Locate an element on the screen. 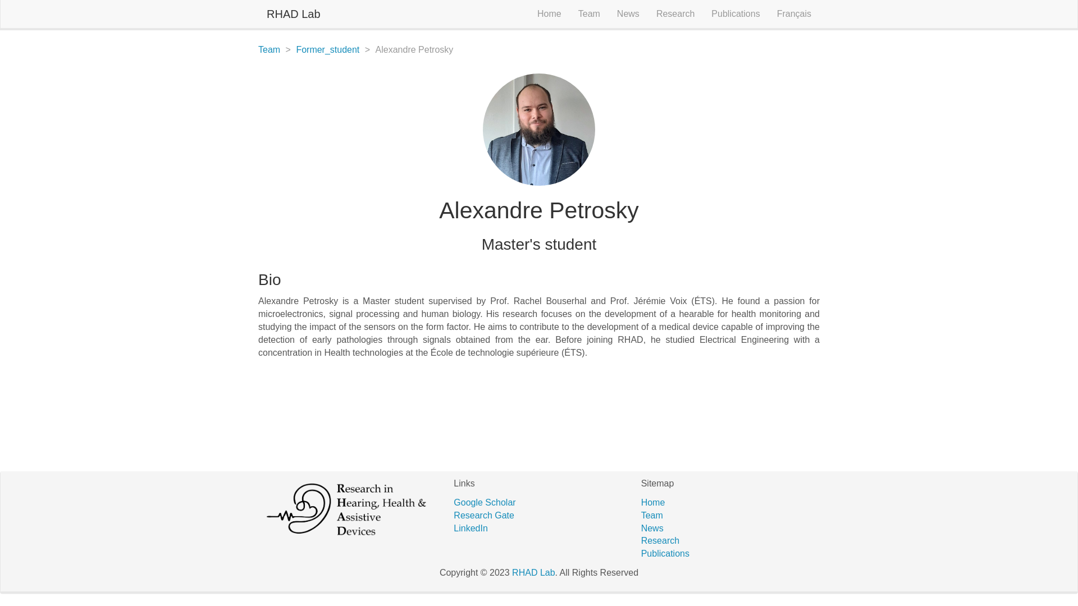 This screenshot has height=606, width=1078. Research Gate is located at coordinates (484, 515).